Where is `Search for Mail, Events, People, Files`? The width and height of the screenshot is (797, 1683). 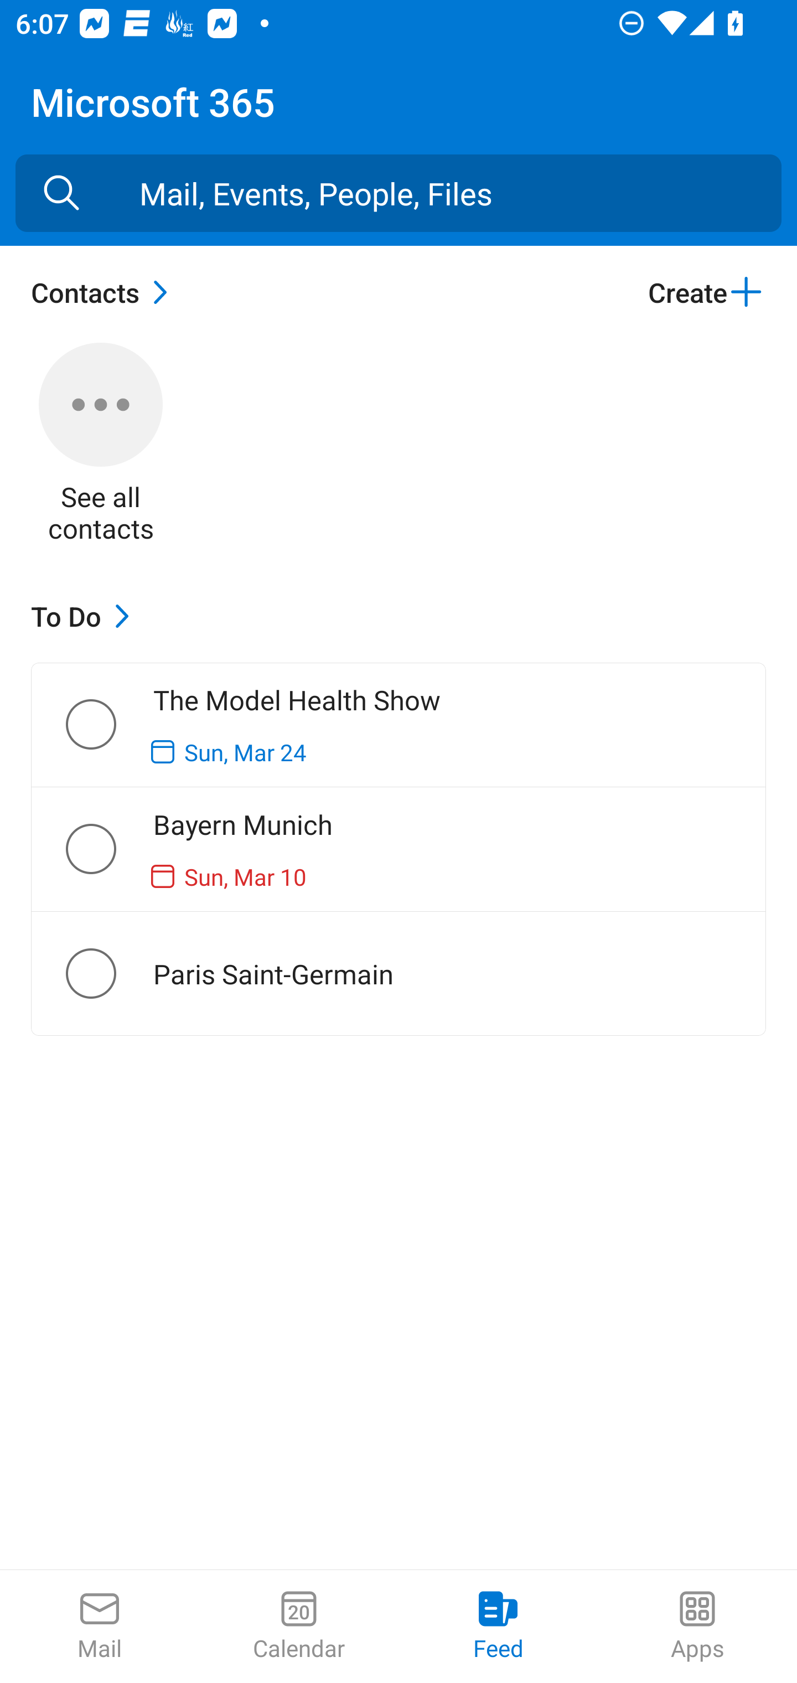
Search for Mail, Events, People, Files is located at coordinates (61, 193).